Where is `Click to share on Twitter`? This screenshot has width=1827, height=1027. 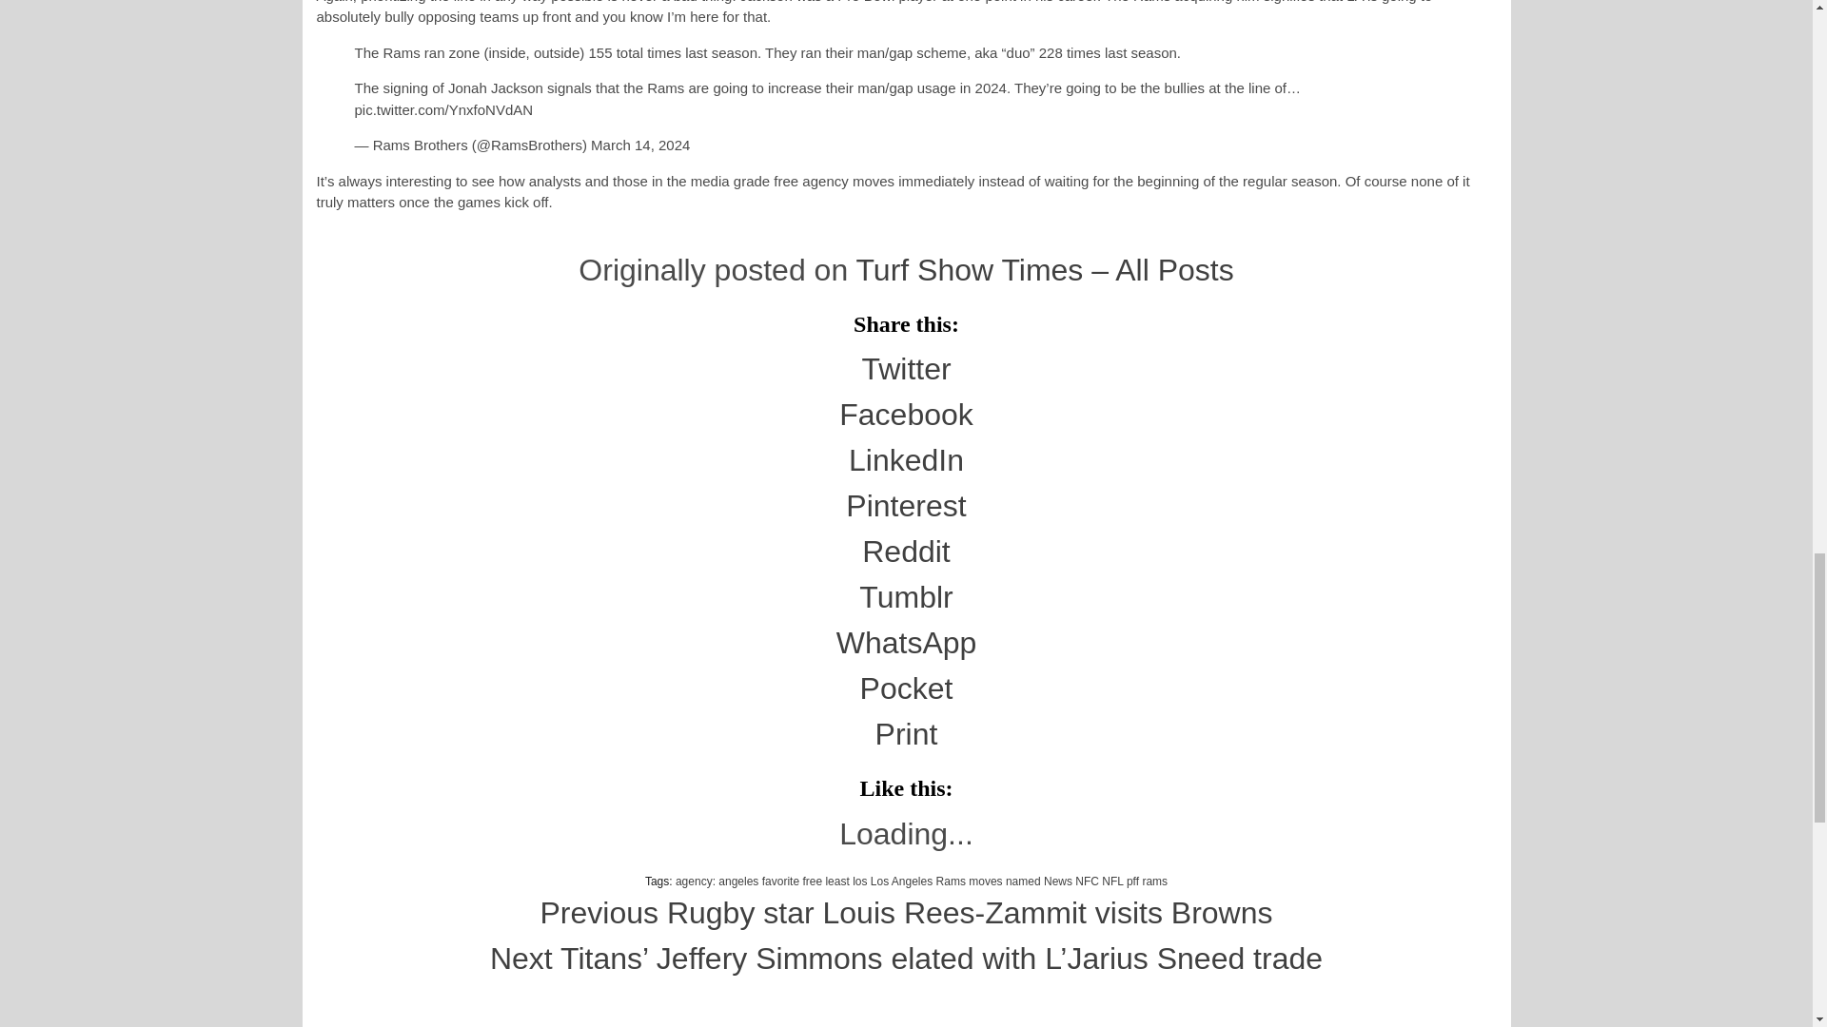
Click to share on Twitter is located at coordinates (905, 369).